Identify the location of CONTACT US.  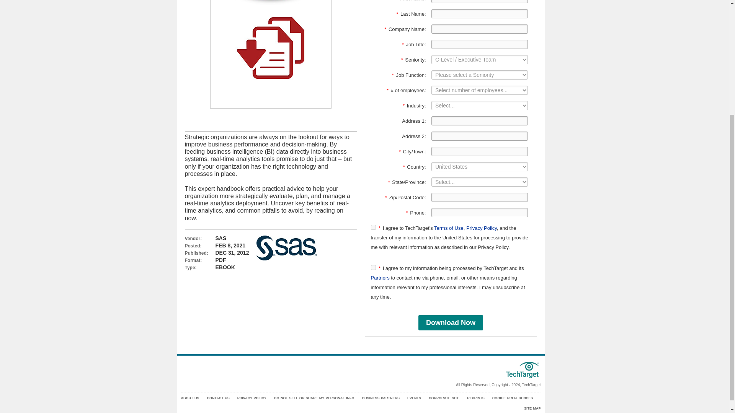
(218, 398).